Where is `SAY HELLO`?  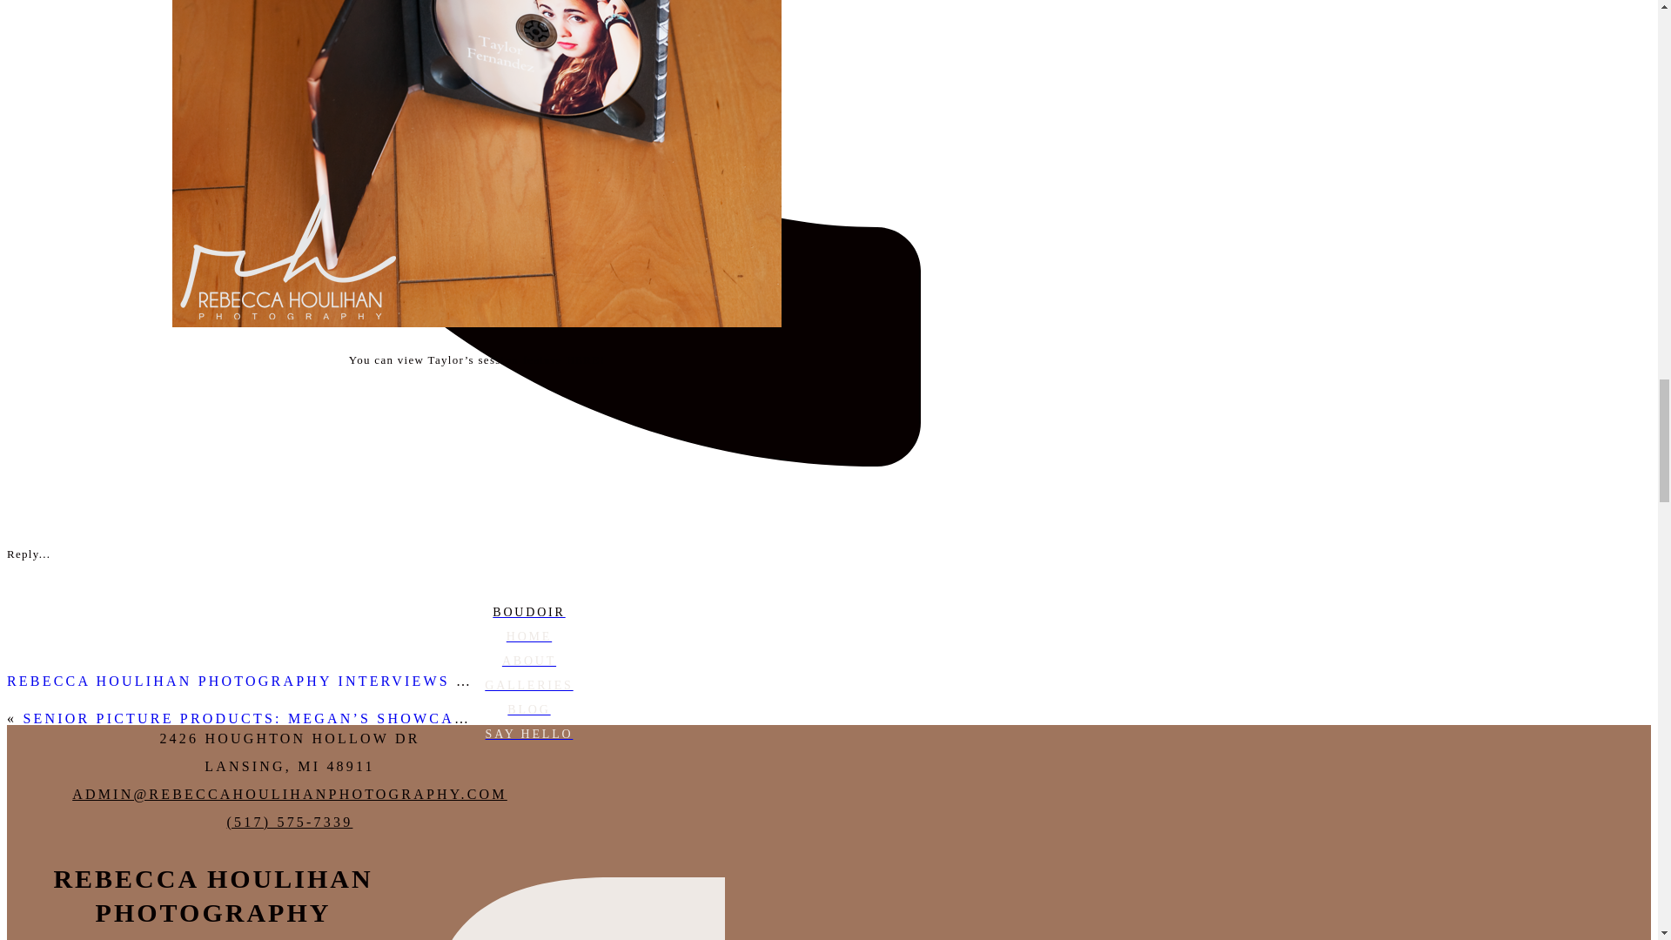
SAY HELLO is located at coordinates (528, 735).